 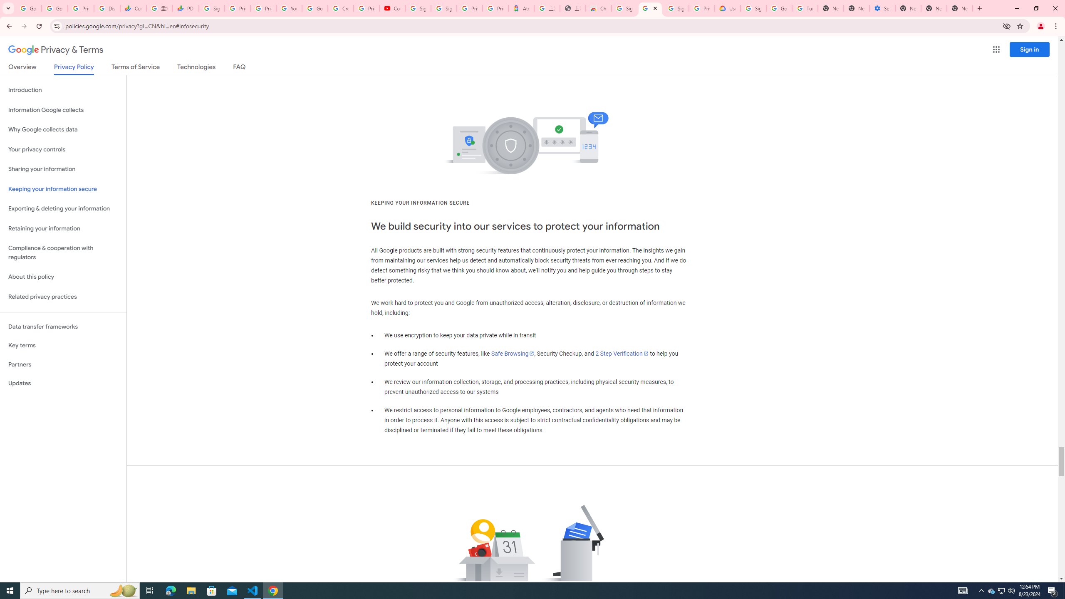 What do you see at coordinates (63, 253) in the screenshot?
I see `Compliance & cooperation with regulators` at bounding box center [63, 253].